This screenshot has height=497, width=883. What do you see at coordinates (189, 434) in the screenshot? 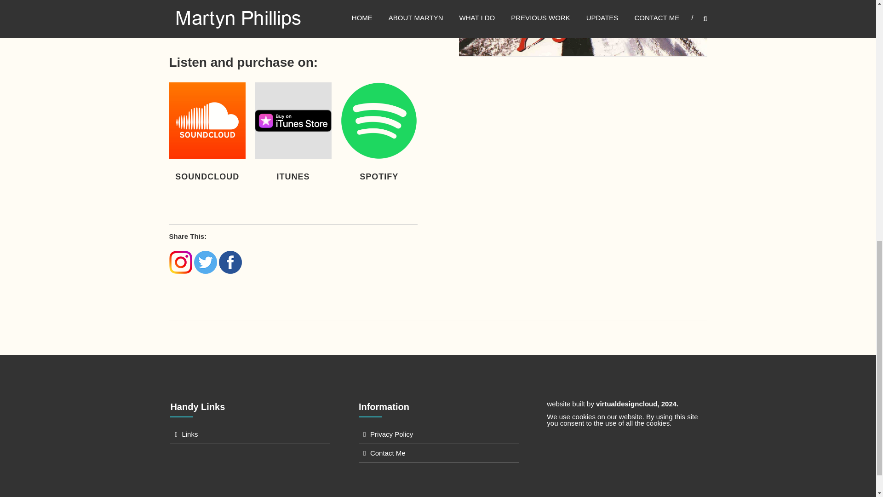
I see `Links` at bounding box center [189, 434].